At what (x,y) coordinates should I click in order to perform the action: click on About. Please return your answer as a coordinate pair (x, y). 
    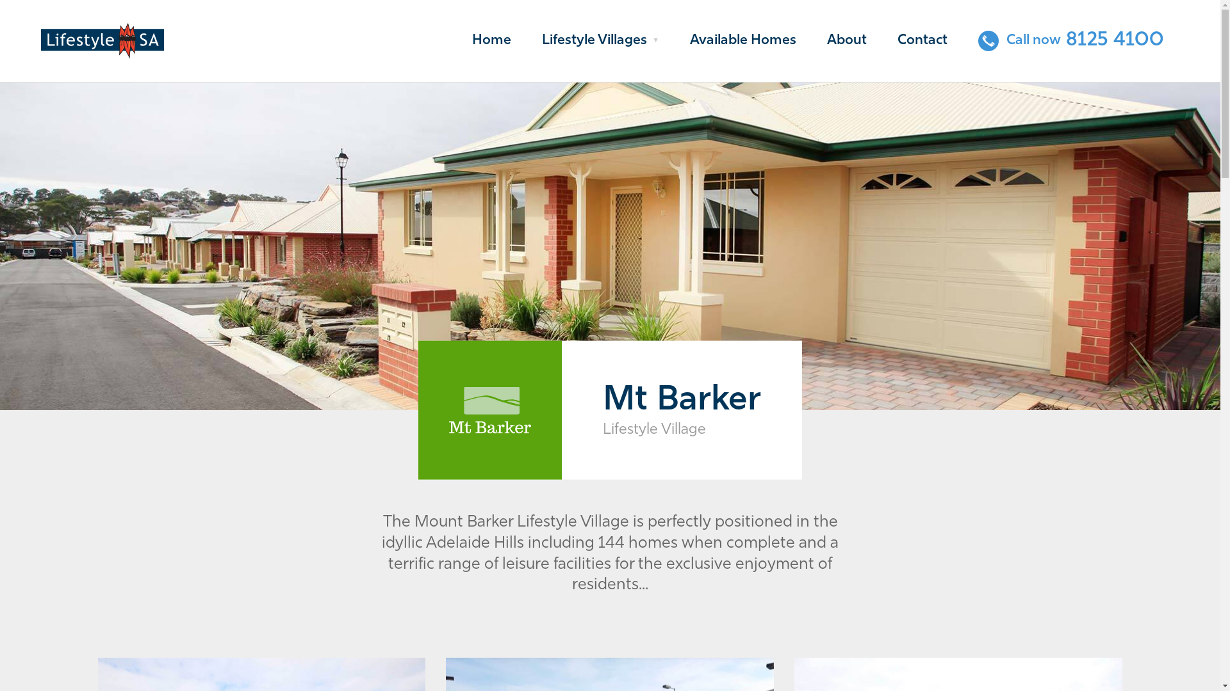
    Looking at the image, I should click on (847, 41).